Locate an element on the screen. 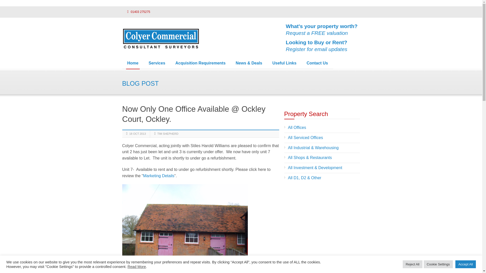 The width and height of the screenshot is (486, 273). Acquisition Requirements is located at coordinates (200, 63).